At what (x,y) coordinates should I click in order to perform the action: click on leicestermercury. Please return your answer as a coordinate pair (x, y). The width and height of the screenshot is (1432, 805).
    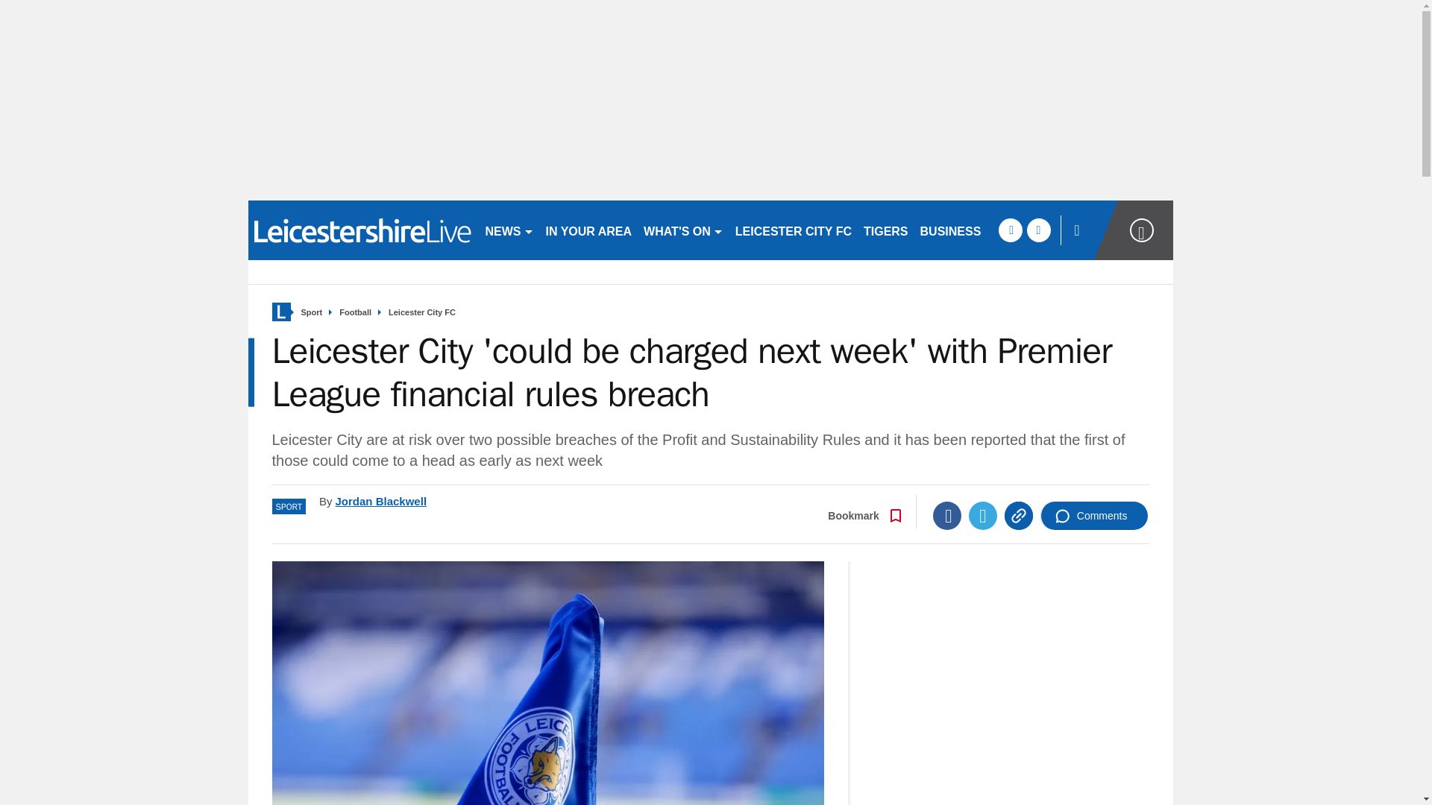
    Looking at the image, I should click on (359, 230).